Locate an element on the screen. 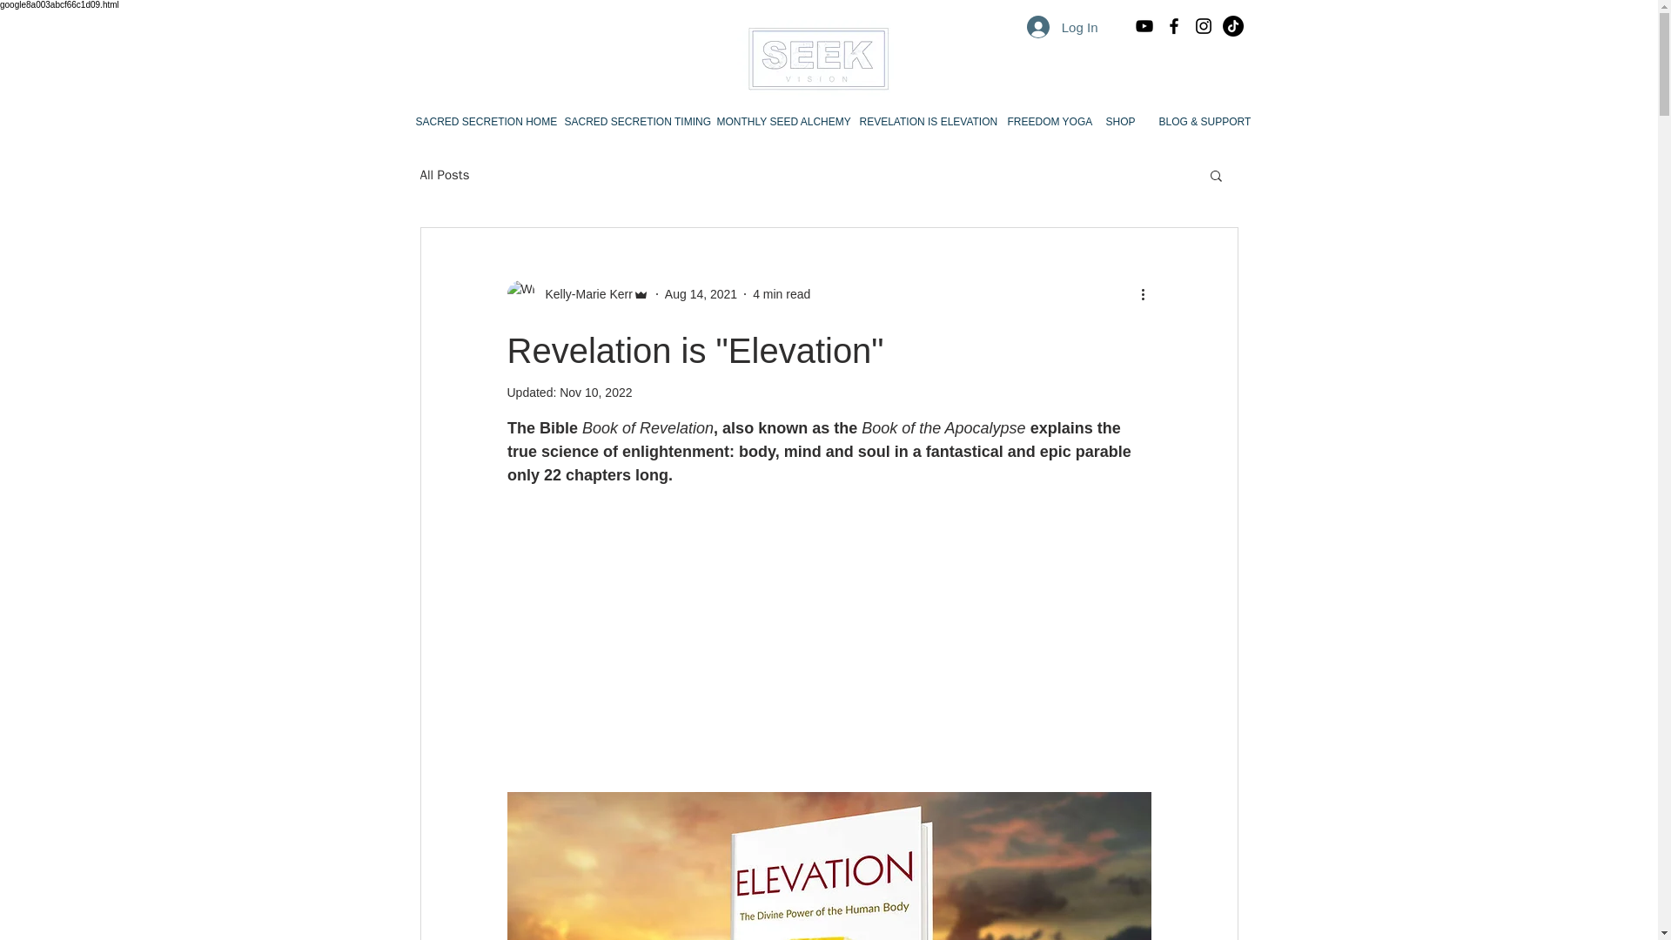 Image resolution: width=1671 pixels, height=940 pixels. All Posts is located at coordinates (444, 175).